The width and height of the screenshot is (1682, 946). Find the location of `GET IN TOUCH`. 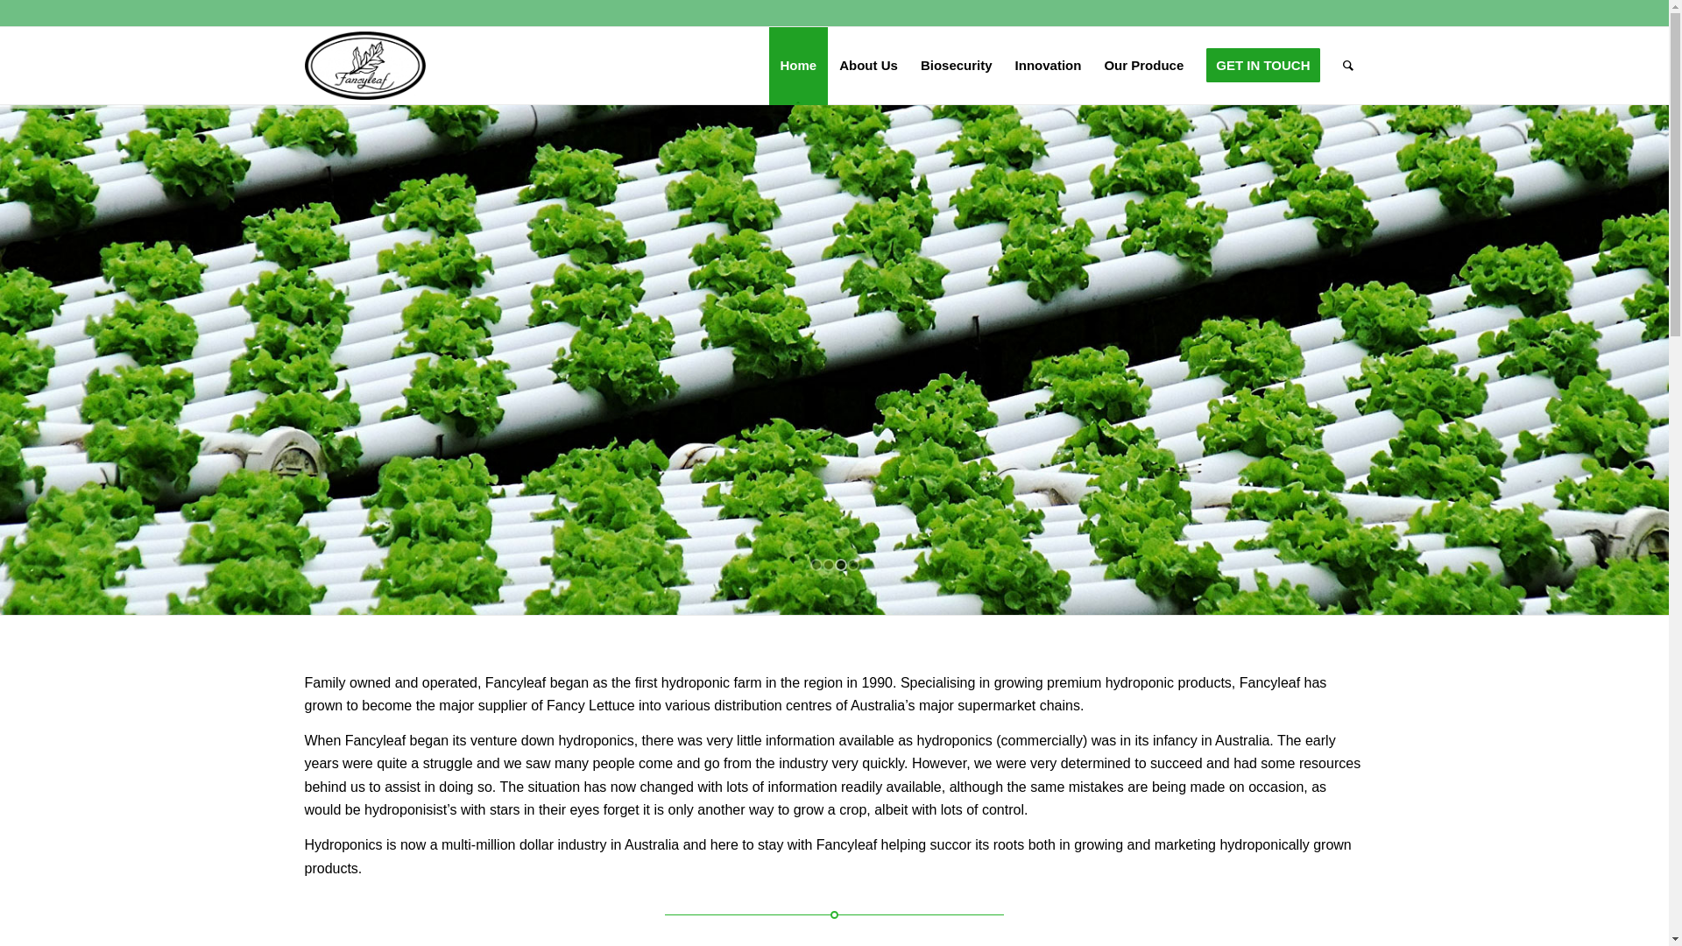

GET IN TOUCH is located at coordinates (1263, 66).